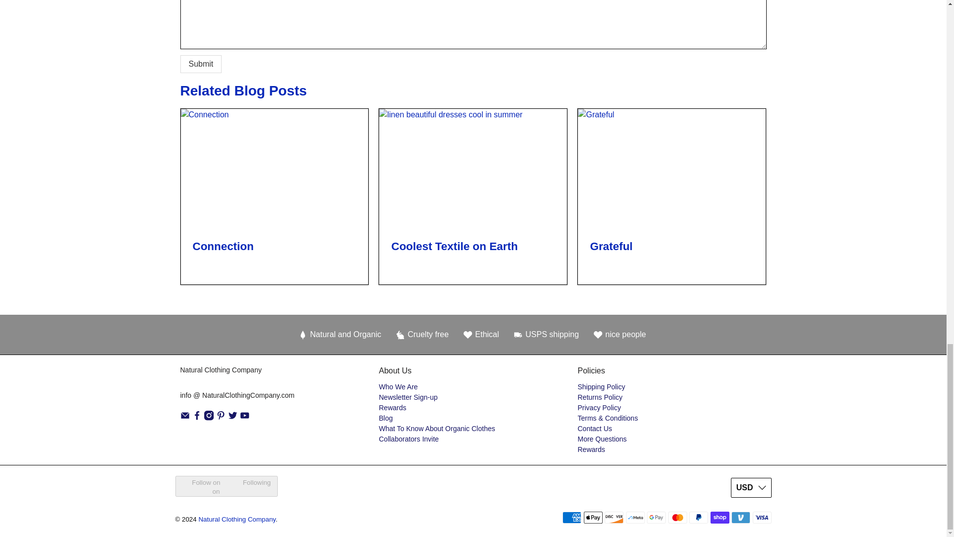  What do you see at coordinates (233, 418) in the screenshot?
I see `Natural Clothing Company on Twitter` at bounding box center [233, 418].